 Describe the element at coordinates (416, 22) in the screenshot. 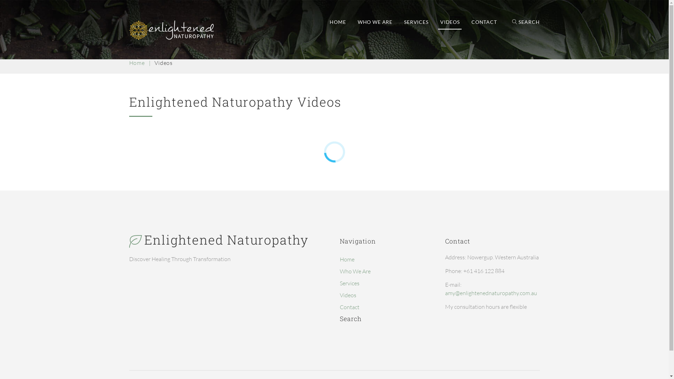

I see `SERVICES` at that location.